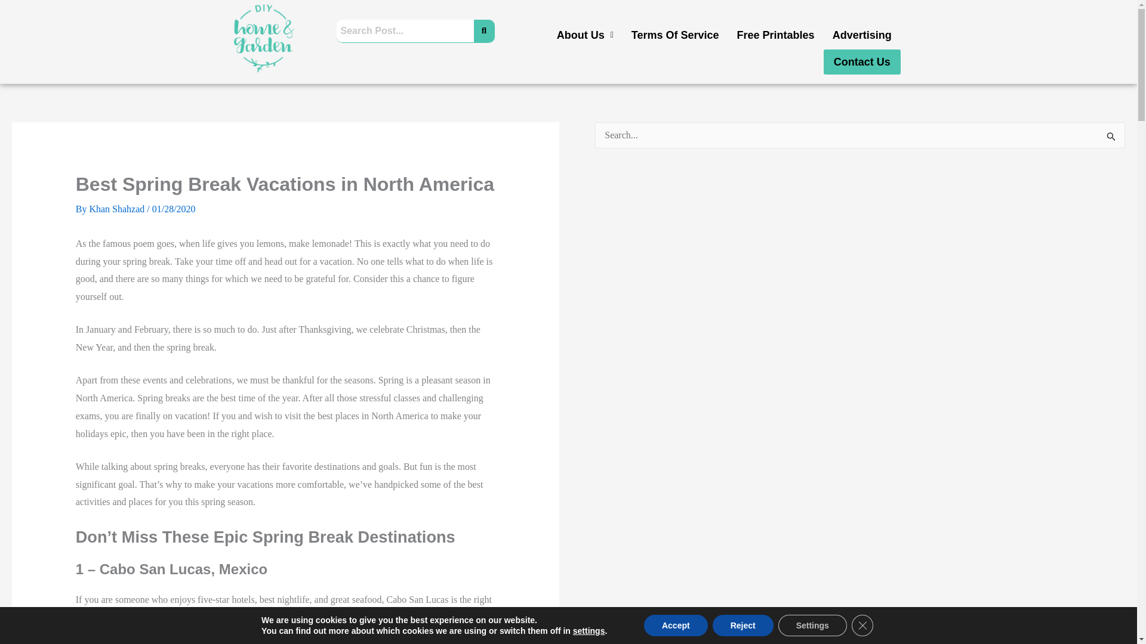  Describe the element at coordinates (862, 35) in the screenshot. I see `Advertising` at that location.